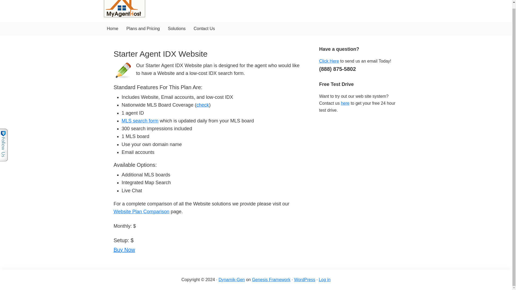 This screenshot has height=290, width=516. Describe the element at coordinates (140, 121) in the screenshot. I see `MLS search form` at that location.